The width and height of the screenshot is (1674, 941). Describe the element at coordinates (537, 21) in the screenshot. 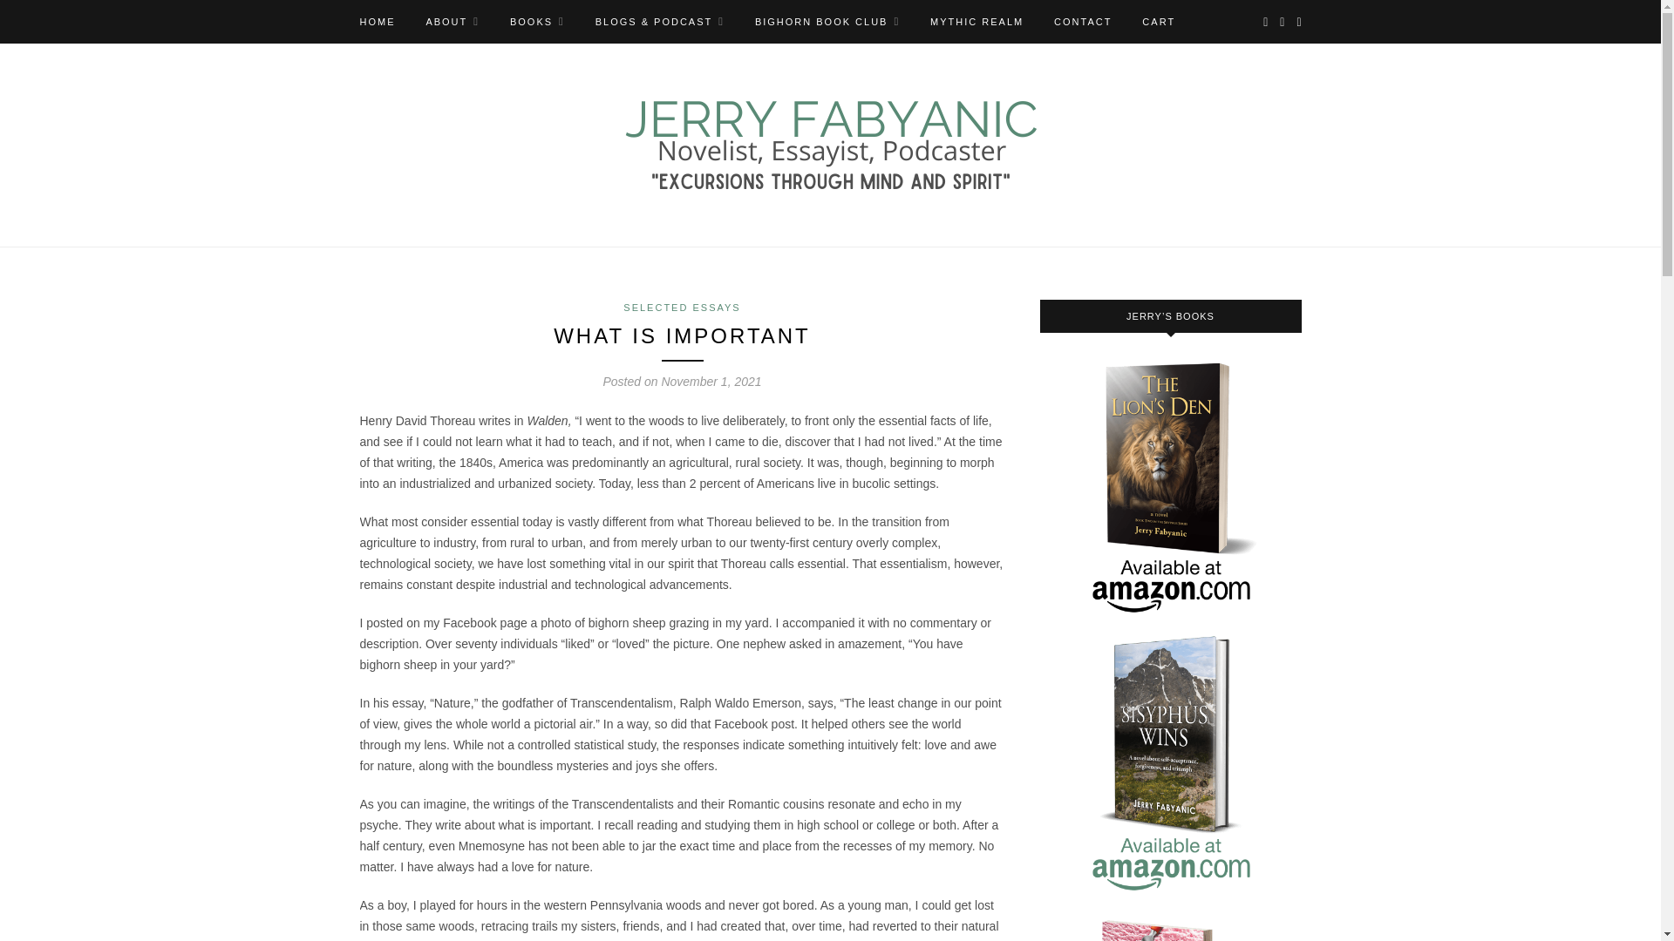

I see `BOOKS` at that location.